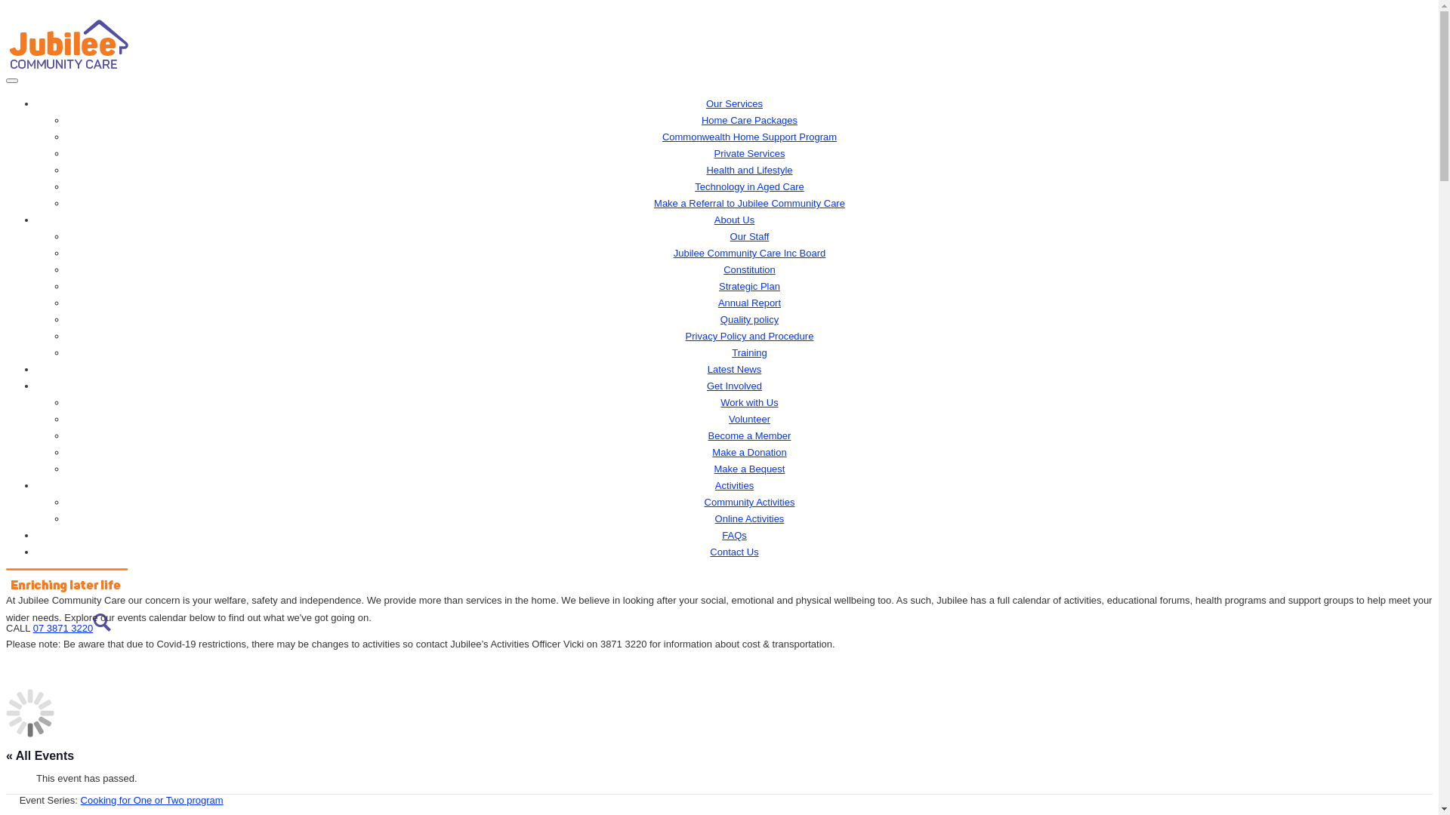 This screenshot has width=1450, height=815. Describe the element at coordinates (749, 420) in the screenshot. I see `Volunteer` at that location.